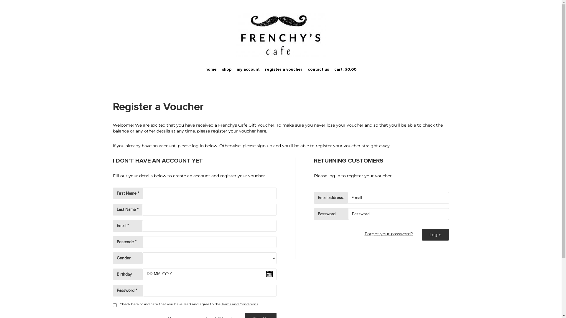  Describe the element at coordinates (239, 304) in the screenshot. I see `Terms and Conditions` at that location.